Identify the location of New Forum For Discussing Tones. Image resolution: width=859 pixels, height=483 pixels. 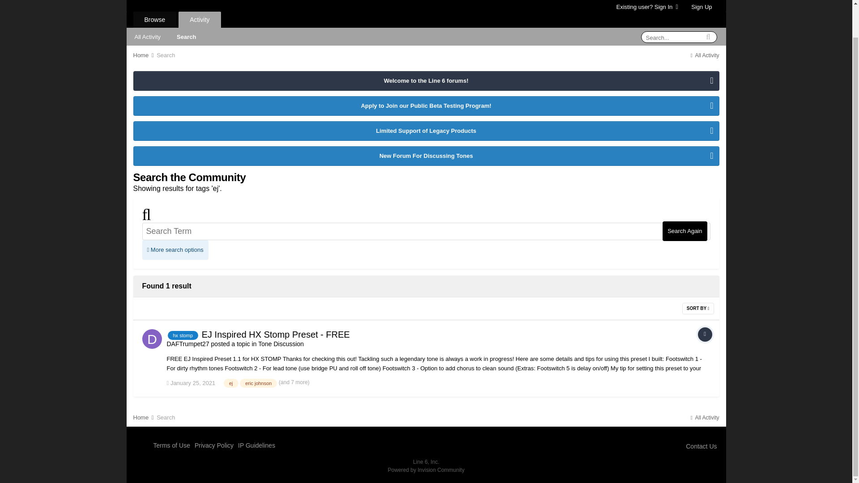
(425, 156).